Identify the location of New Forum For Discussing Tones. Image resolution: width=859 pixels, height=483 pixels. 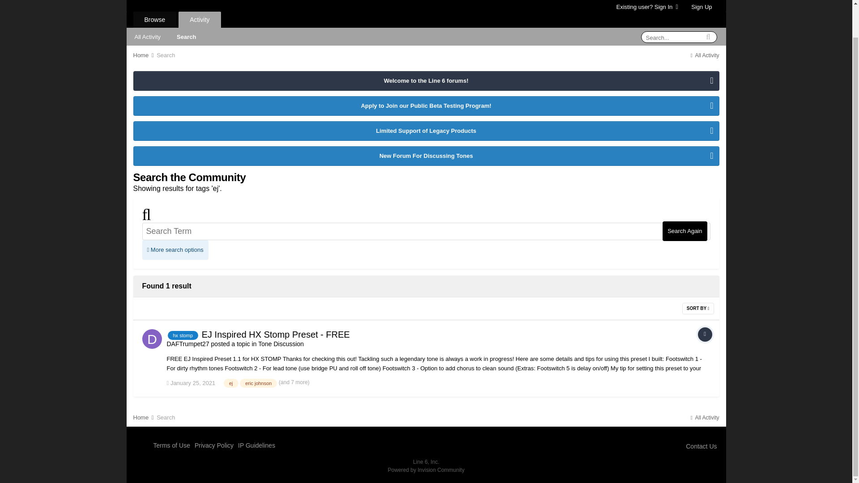
(425, 156).